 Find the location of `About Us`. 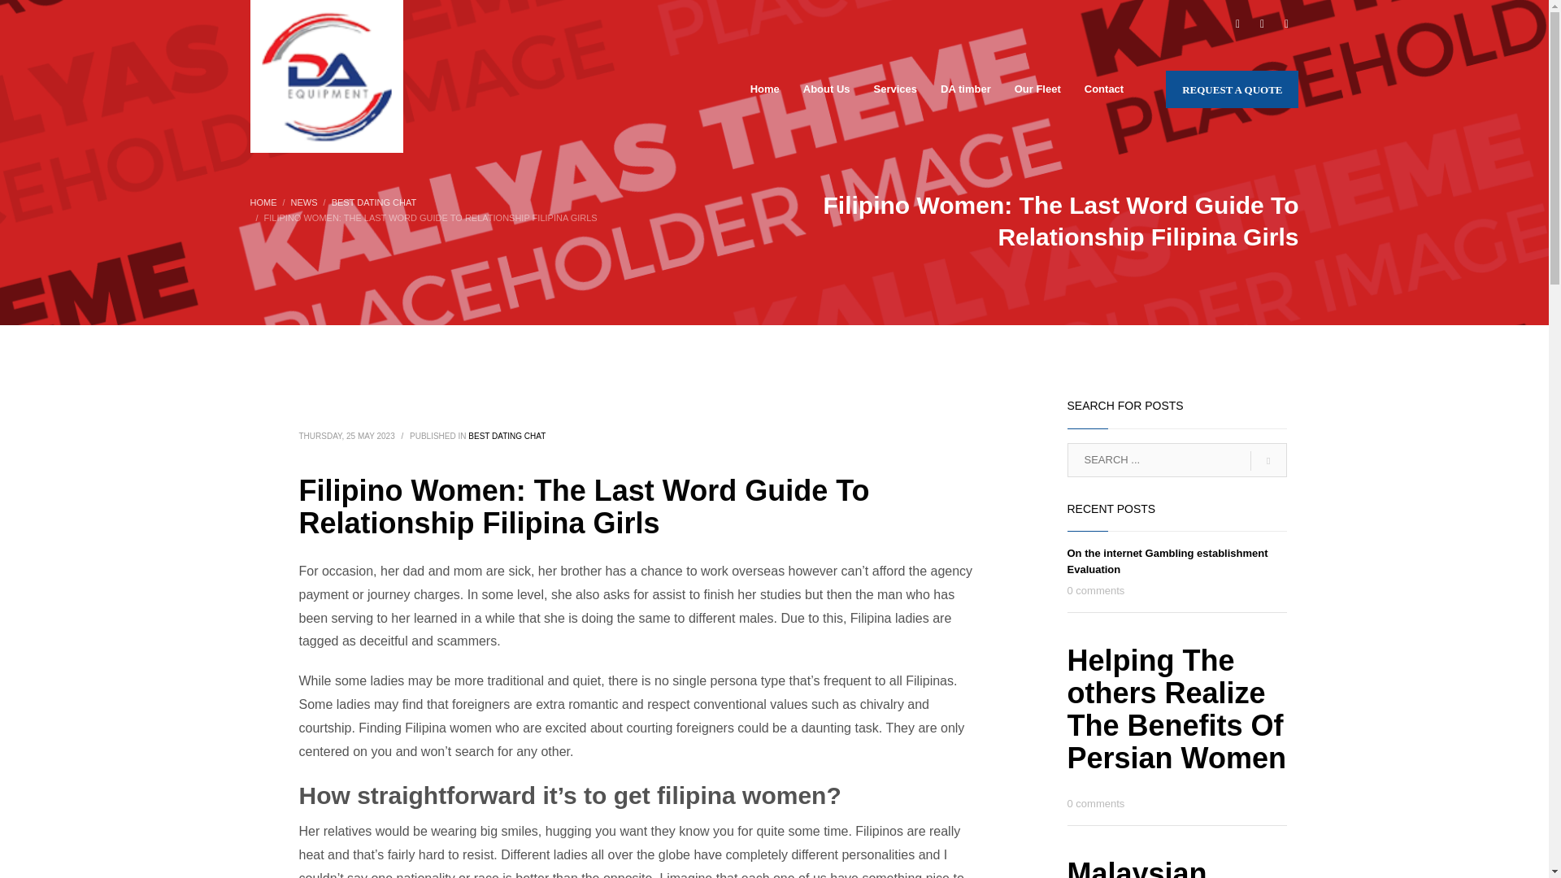

About Us is located at coordinates (826, 89).